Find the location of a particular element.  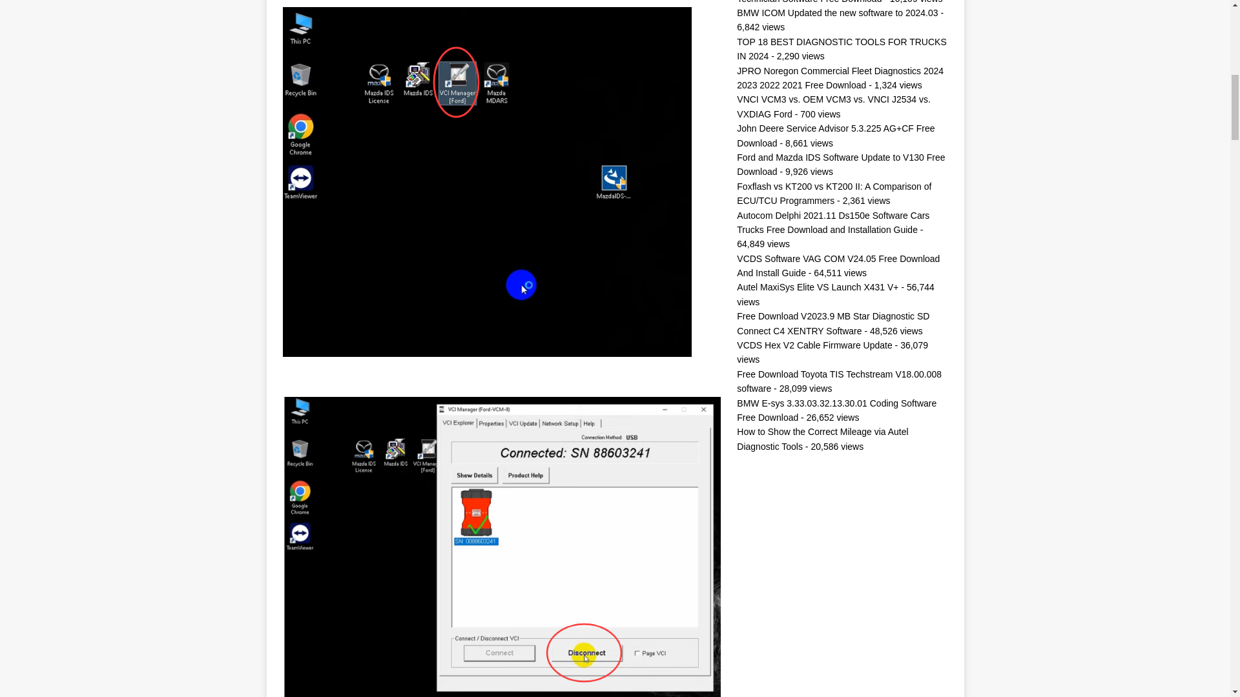

BMW ICOM Updated the new software to 2024.03 is located at coordinates (837, 13).